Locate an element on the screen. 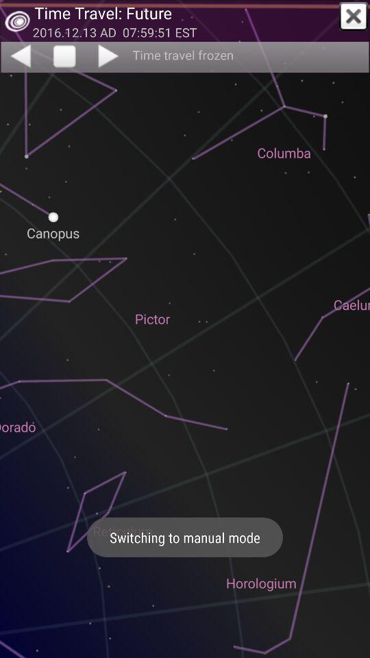  close screen is located at coordinates (354, 16).